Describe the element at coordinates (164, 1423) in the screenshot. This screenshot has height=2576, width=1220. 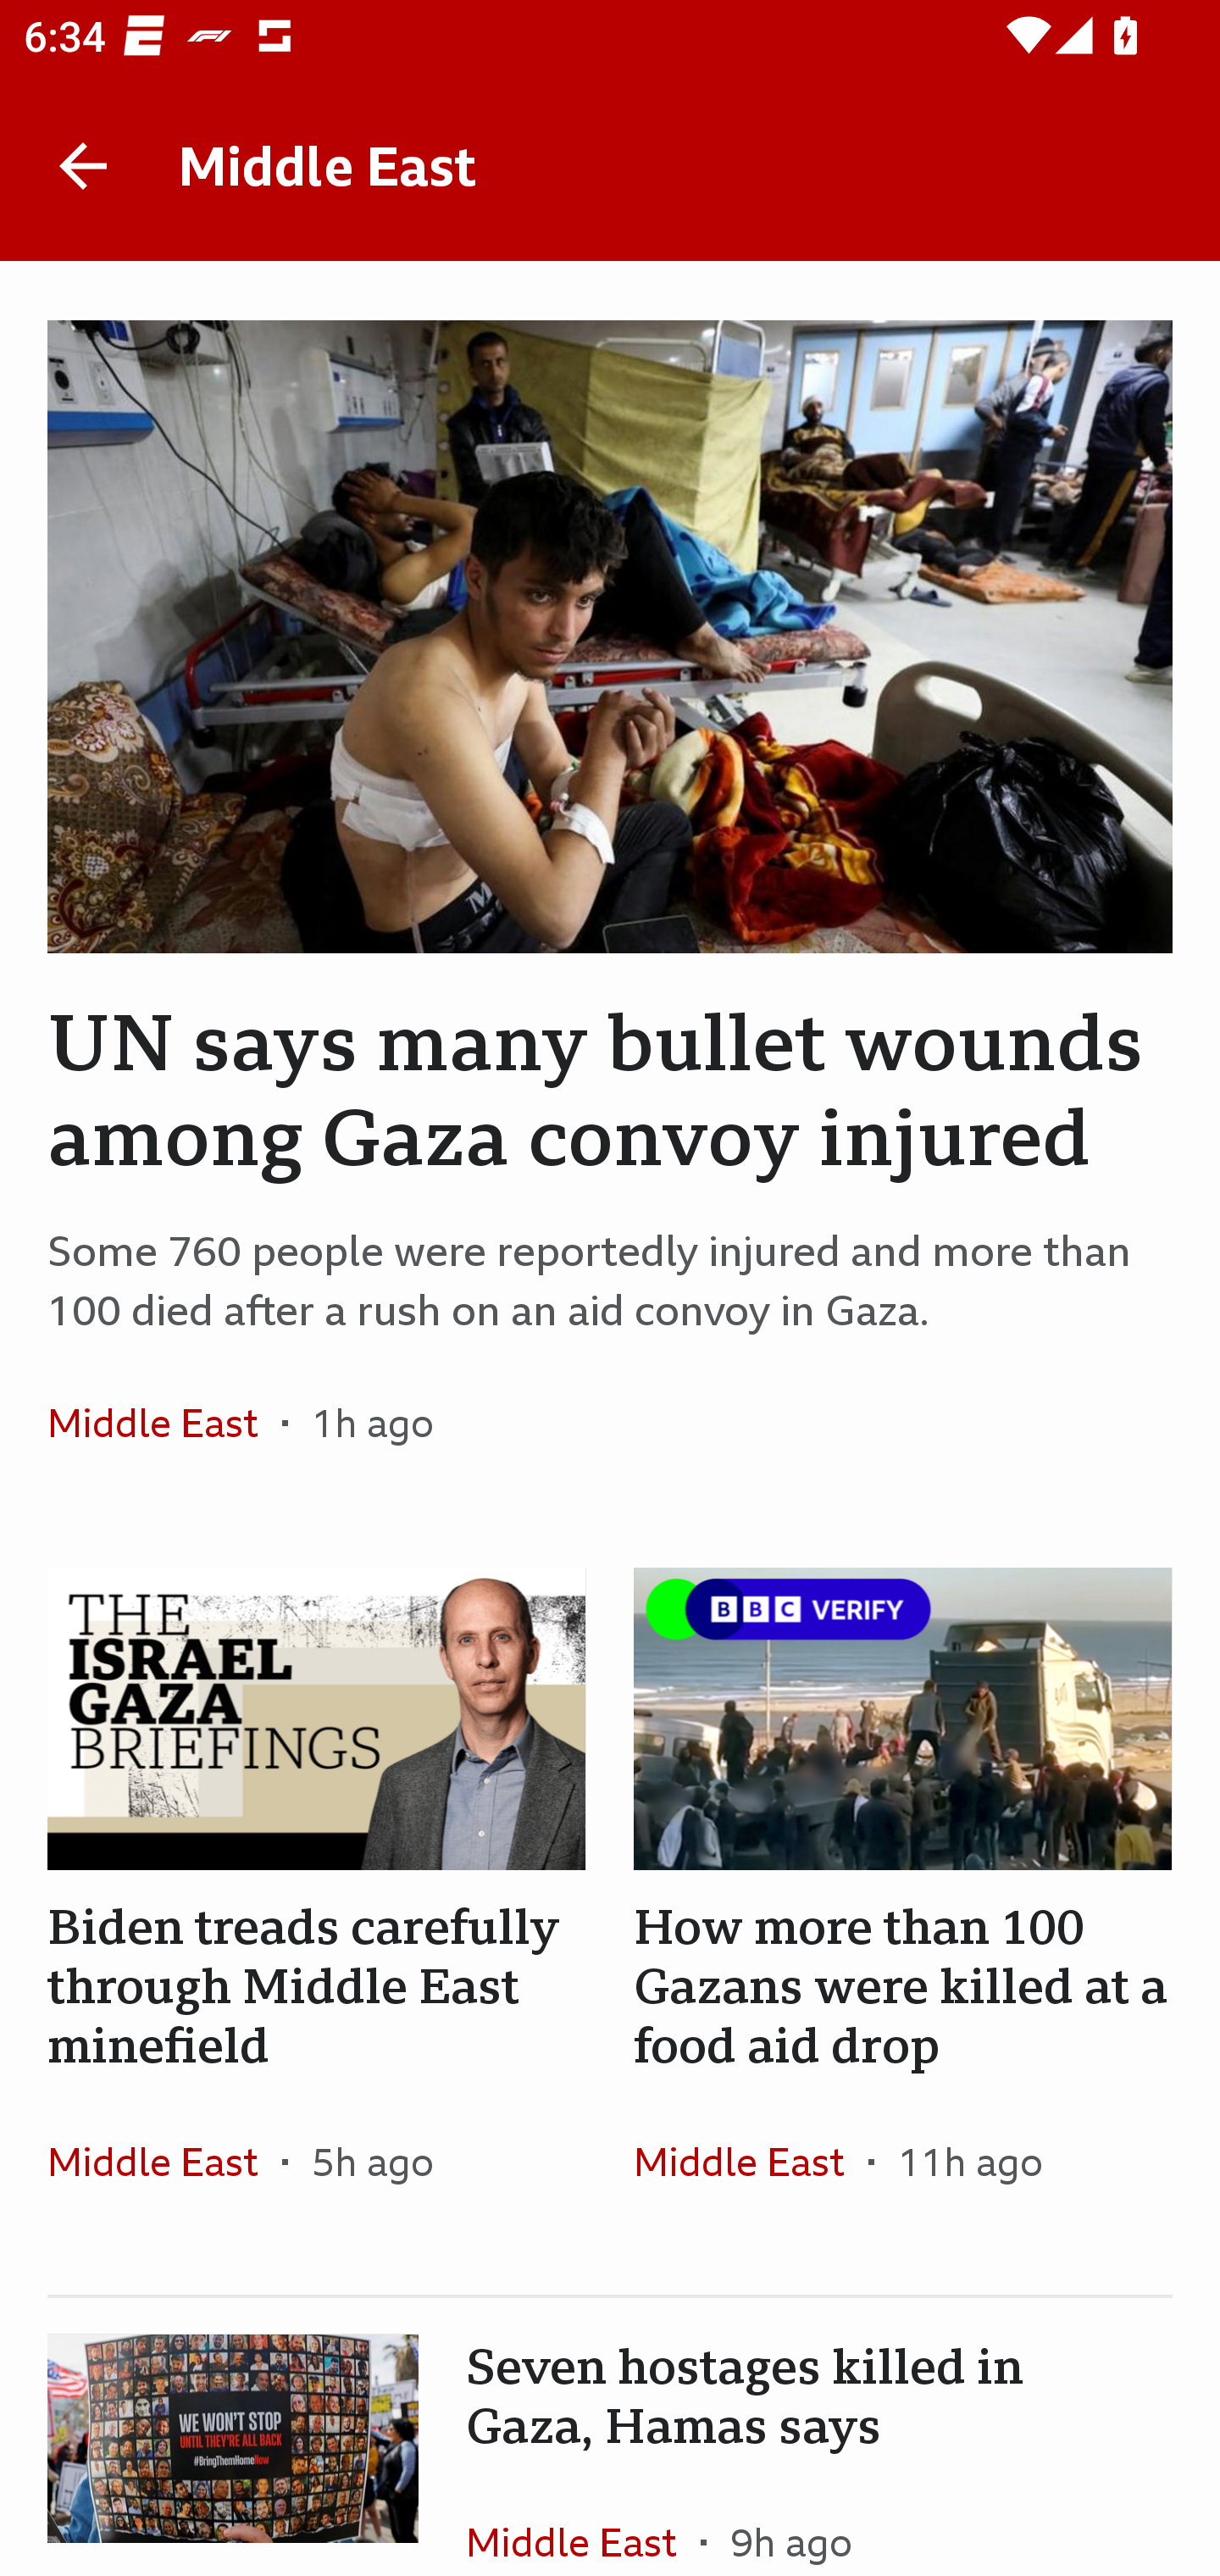
I see `Middle East In the section Middle East` at that location.